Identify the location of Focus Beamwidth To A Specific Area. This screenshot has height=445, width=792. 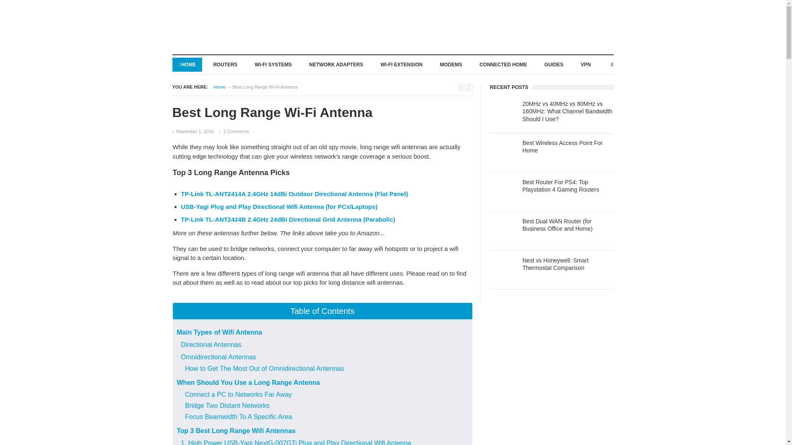
(238, 417).